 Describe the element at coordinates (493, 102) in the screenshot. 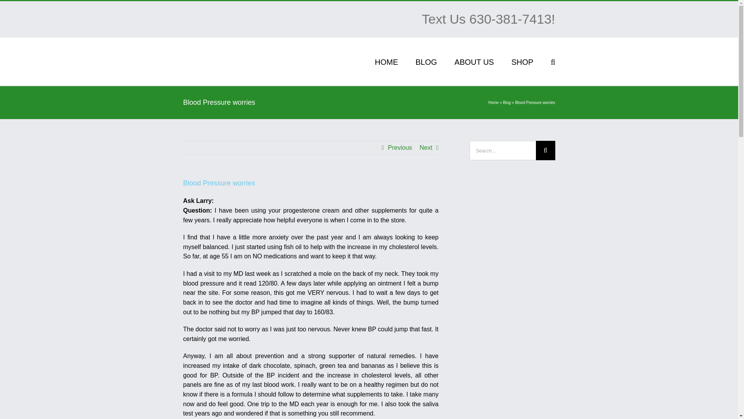

I see `Home` at that location.